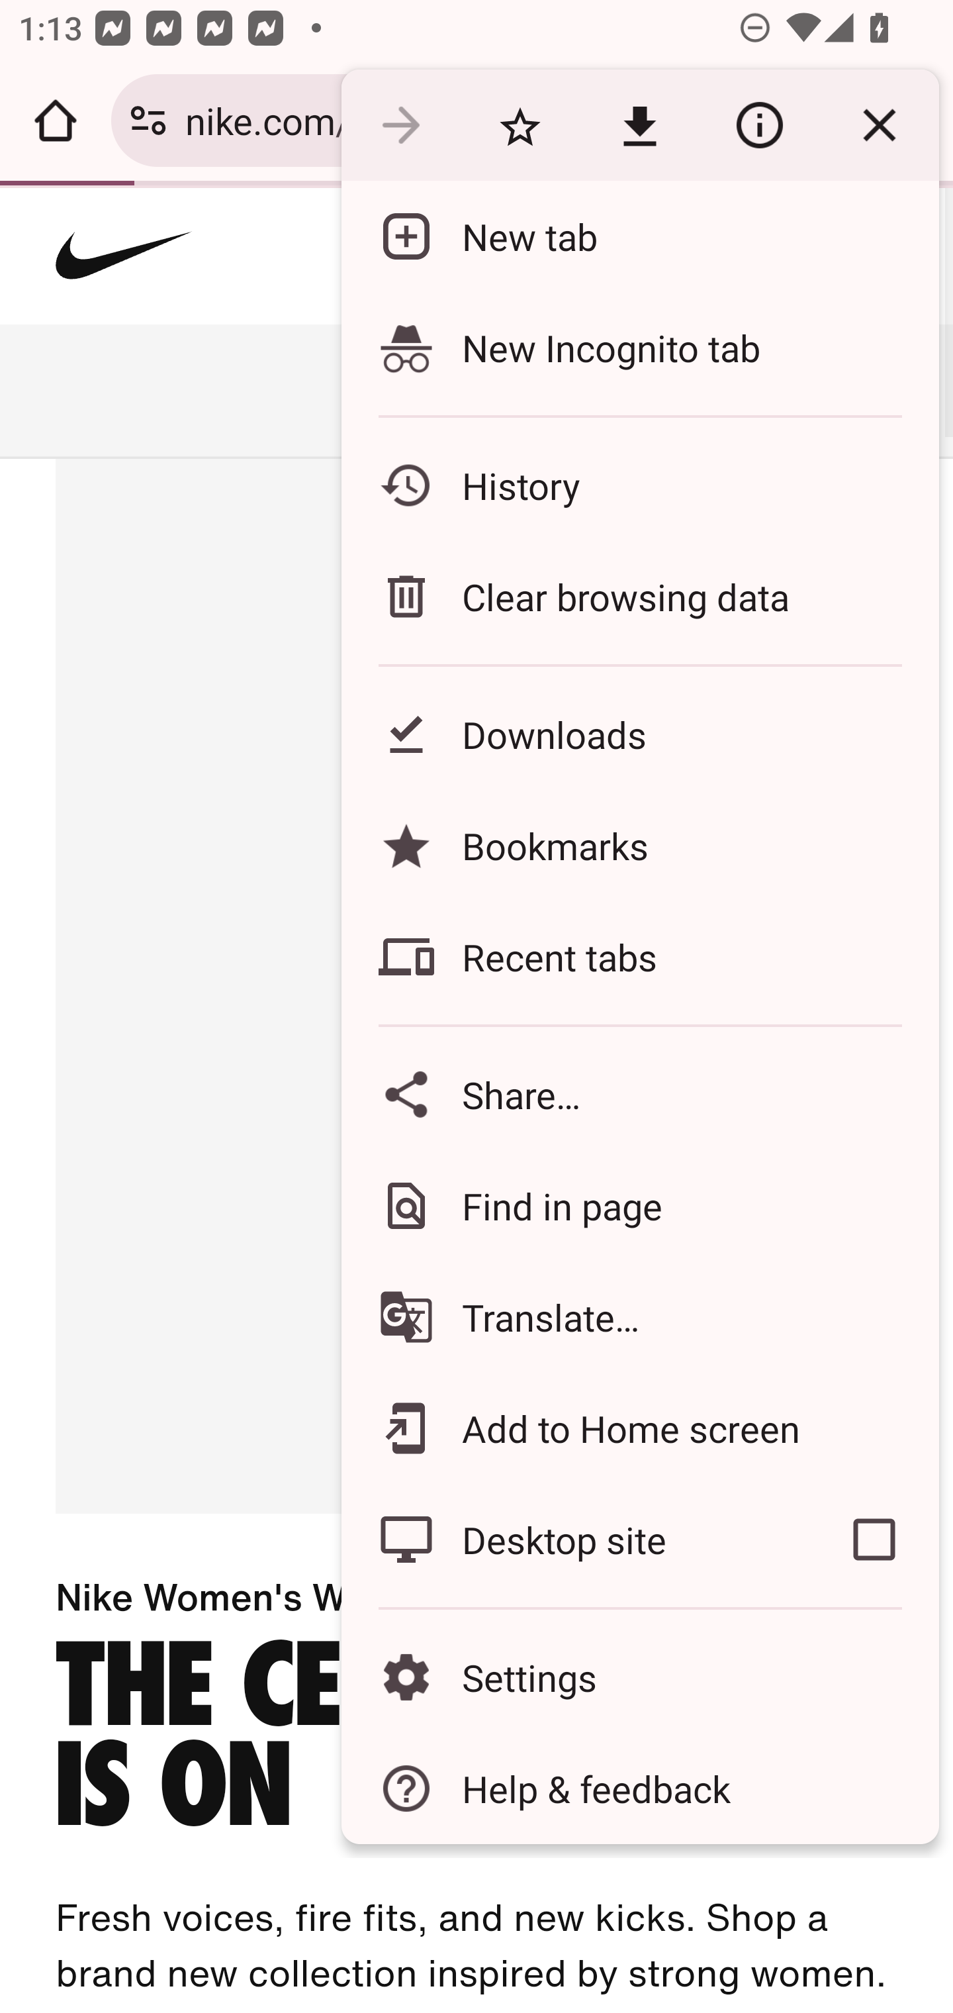 Image resolution: width=953 pixels, height=2013 pixels. What do you see at coordinates (520, 126) in the screenshot?
I see `Bookmark` at bounding box center [520, 126].